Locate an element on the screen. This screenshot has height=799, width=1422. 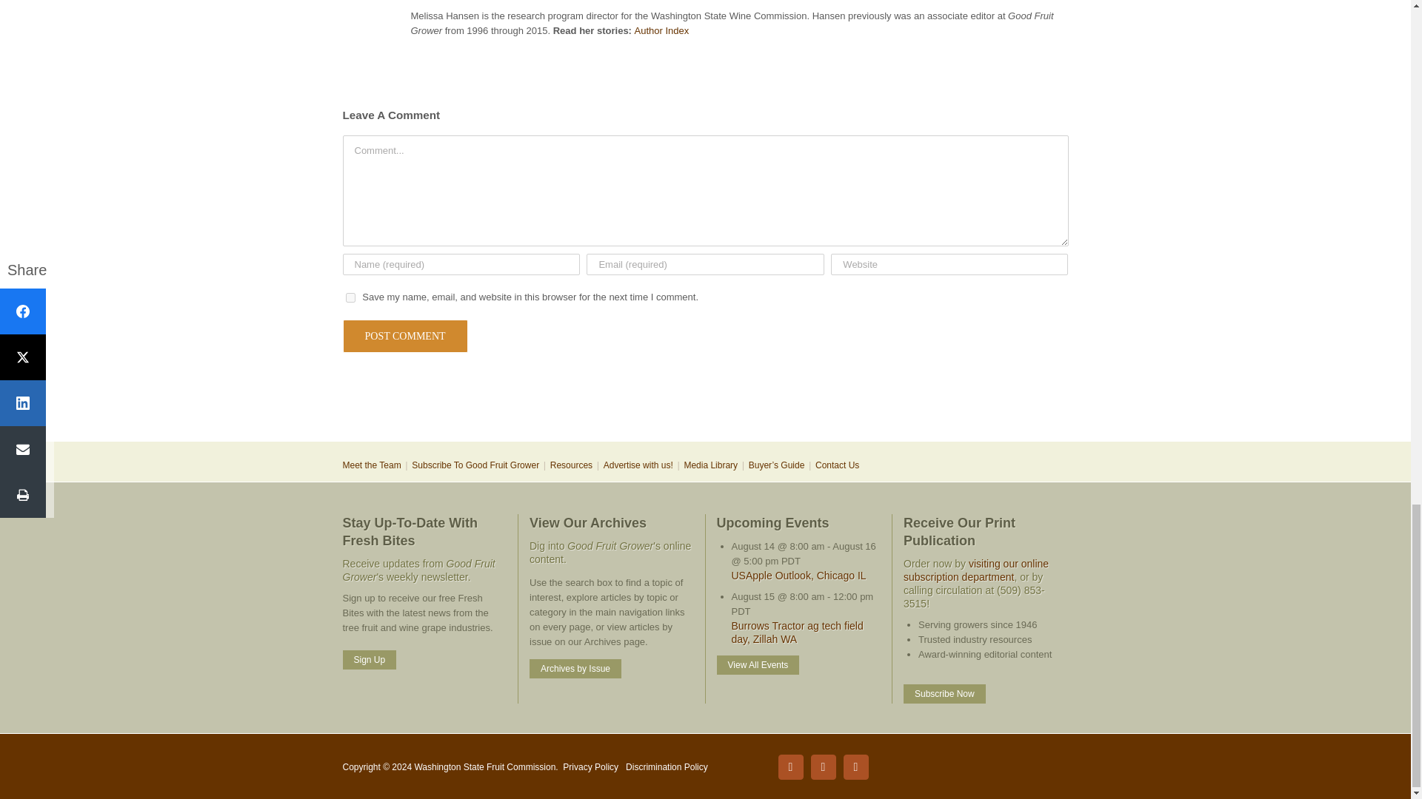
Post Comment is located at coordinates (404, 336).